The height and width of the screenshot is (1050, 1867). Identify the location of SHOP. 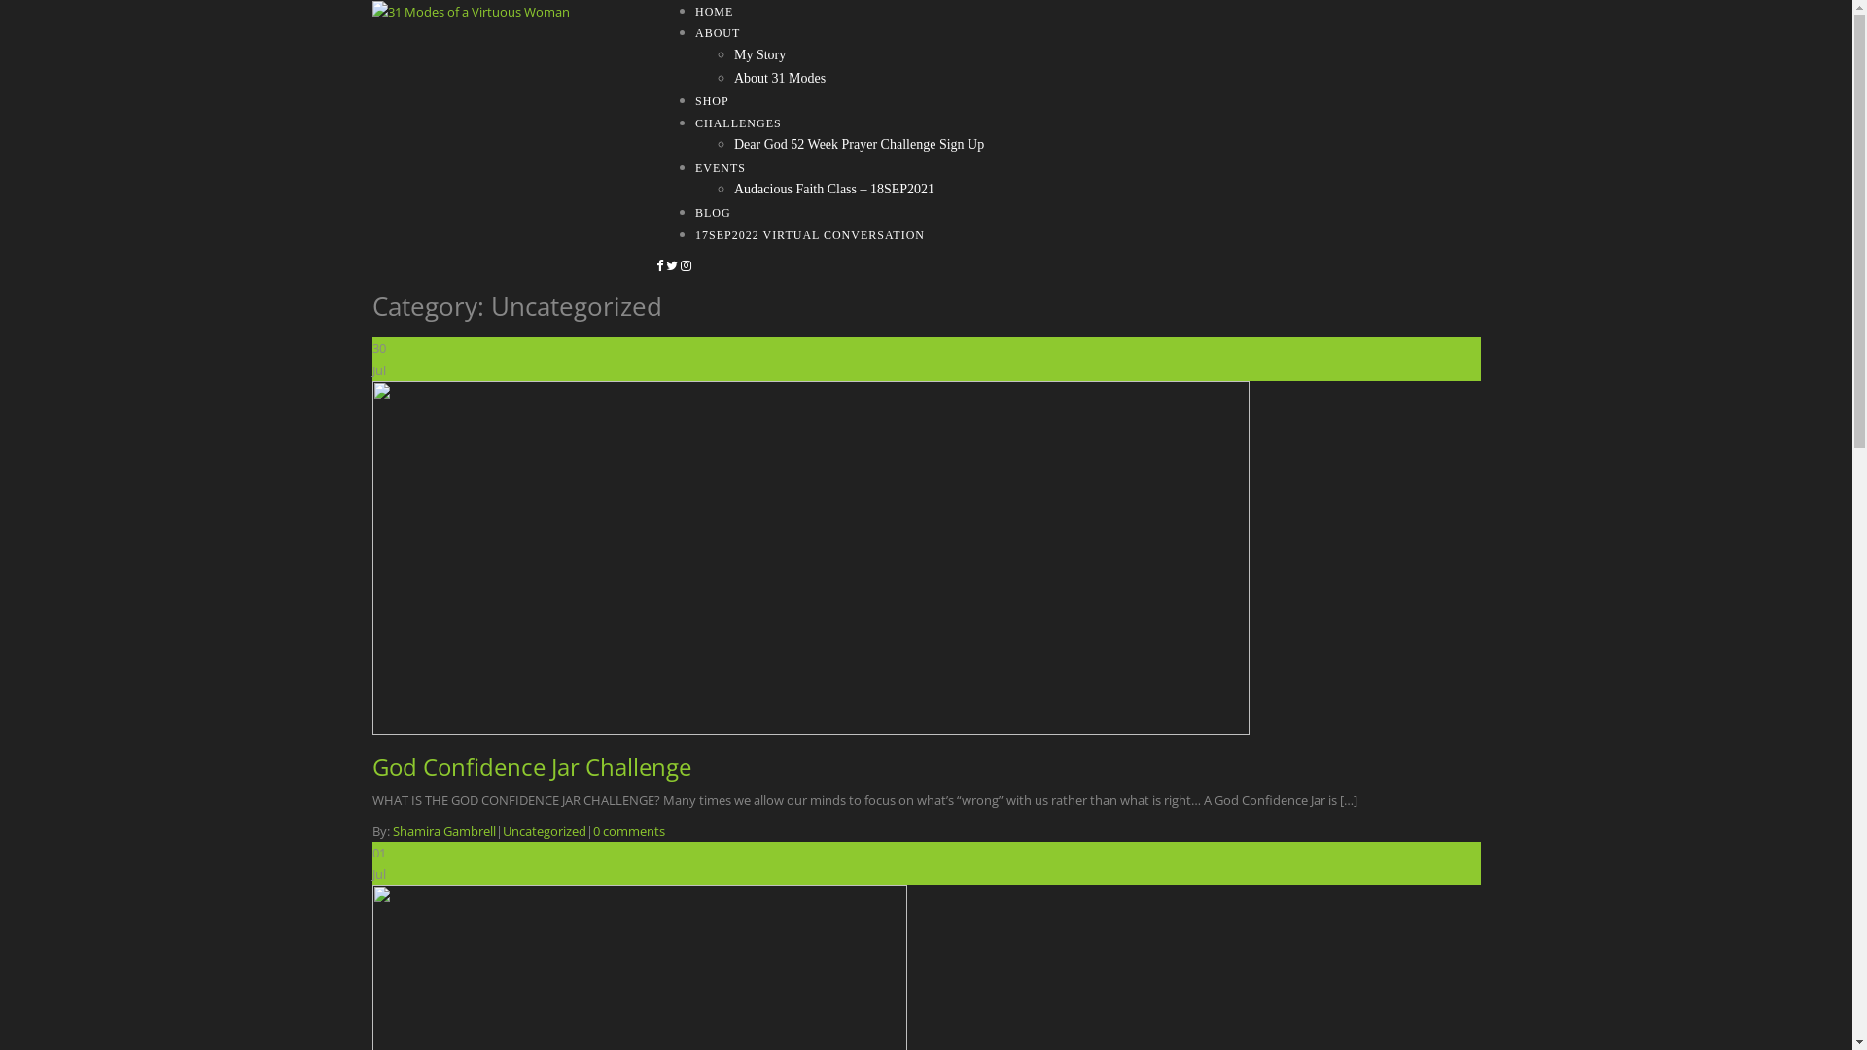
(712, 101).